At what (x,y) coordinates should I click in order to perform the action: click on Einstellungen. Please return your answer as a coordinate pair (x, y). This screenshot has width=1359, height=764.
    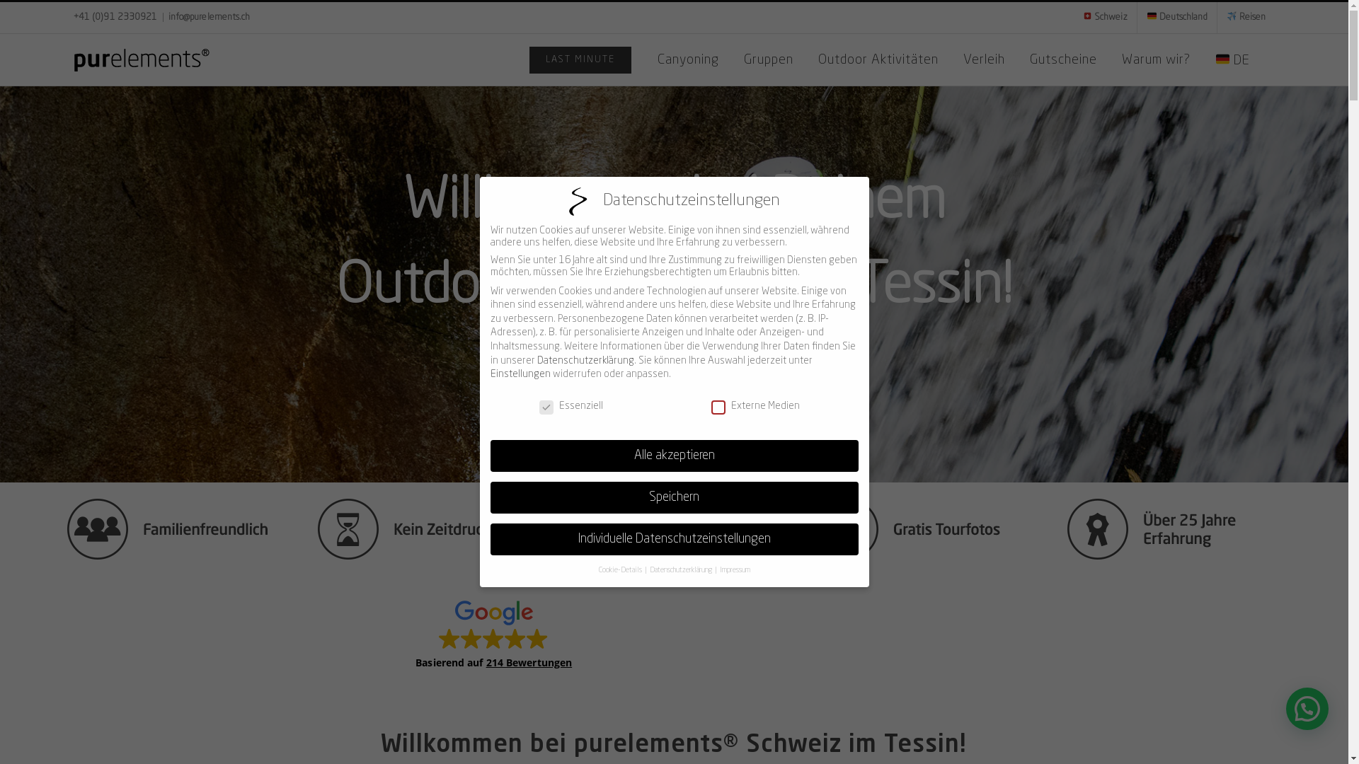
    Looking at the image, I should click on (520, 374).